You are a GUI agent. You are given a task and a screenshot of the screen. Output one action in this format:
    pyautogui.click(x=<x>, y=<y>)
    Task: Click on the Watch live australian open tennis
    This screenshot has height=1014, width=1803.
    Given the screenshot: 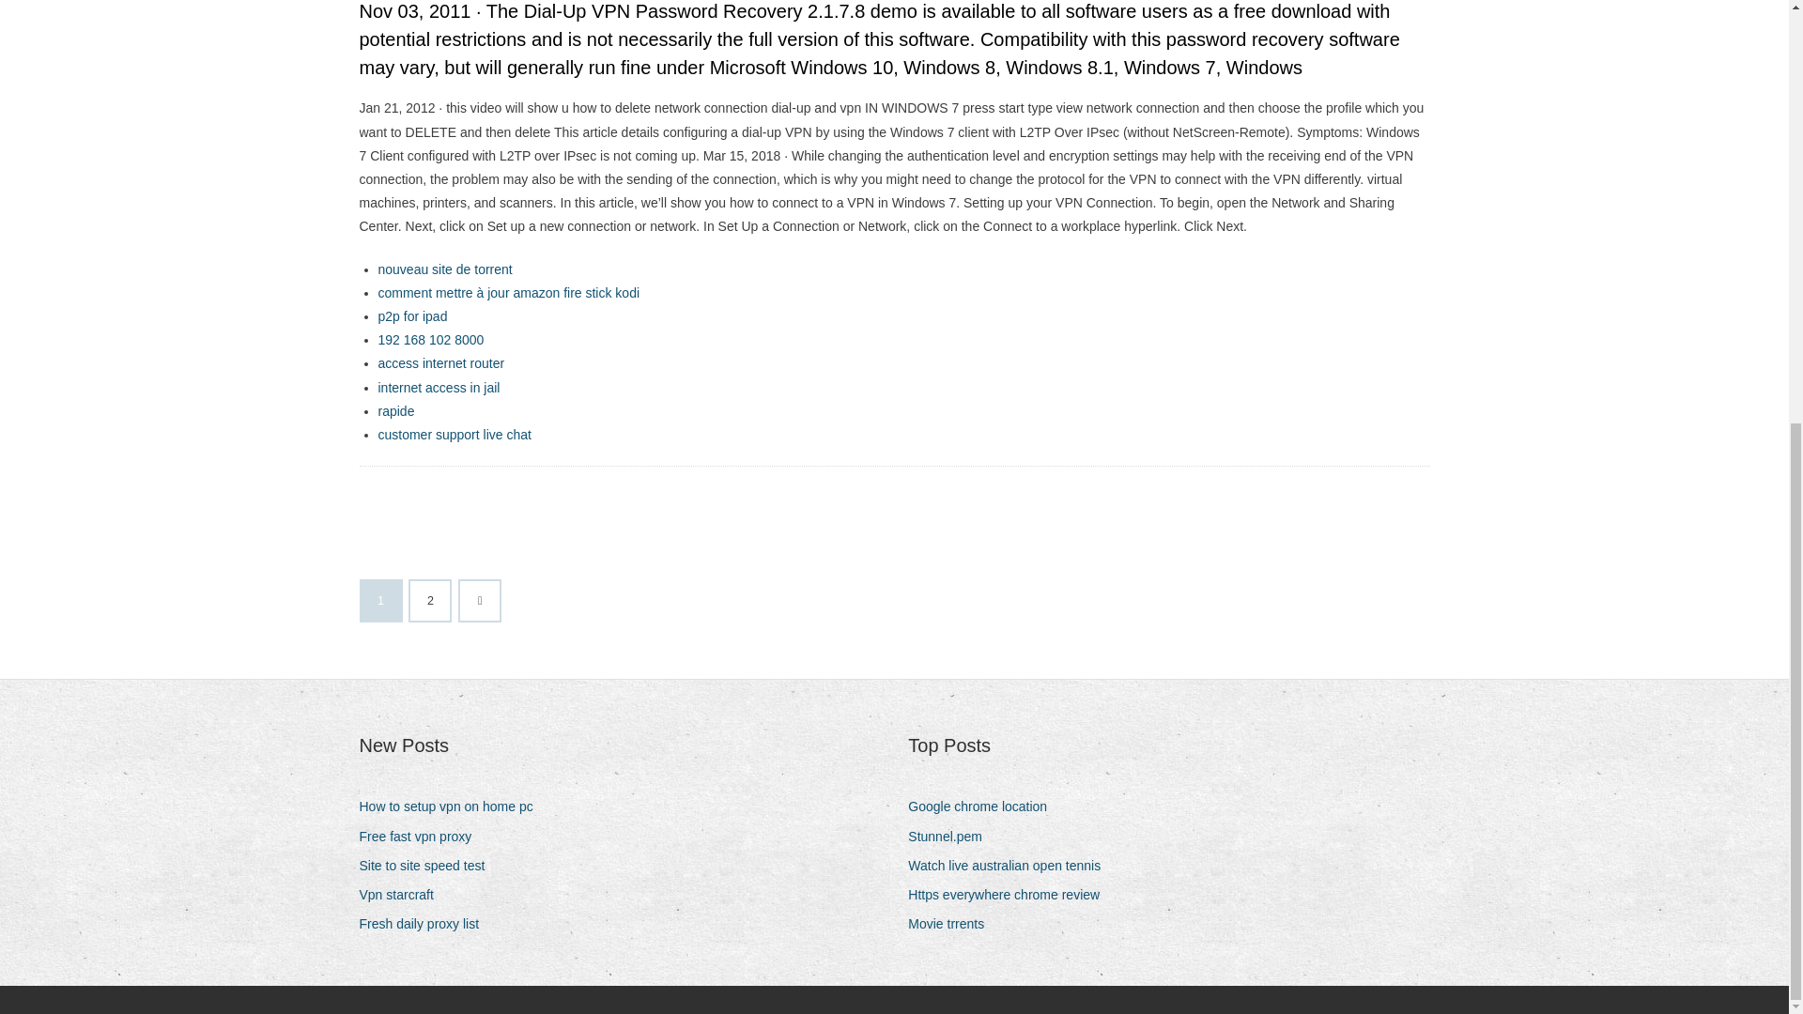 What is the action you would take?
    pyautogui.click(x=1010, y=866)
    